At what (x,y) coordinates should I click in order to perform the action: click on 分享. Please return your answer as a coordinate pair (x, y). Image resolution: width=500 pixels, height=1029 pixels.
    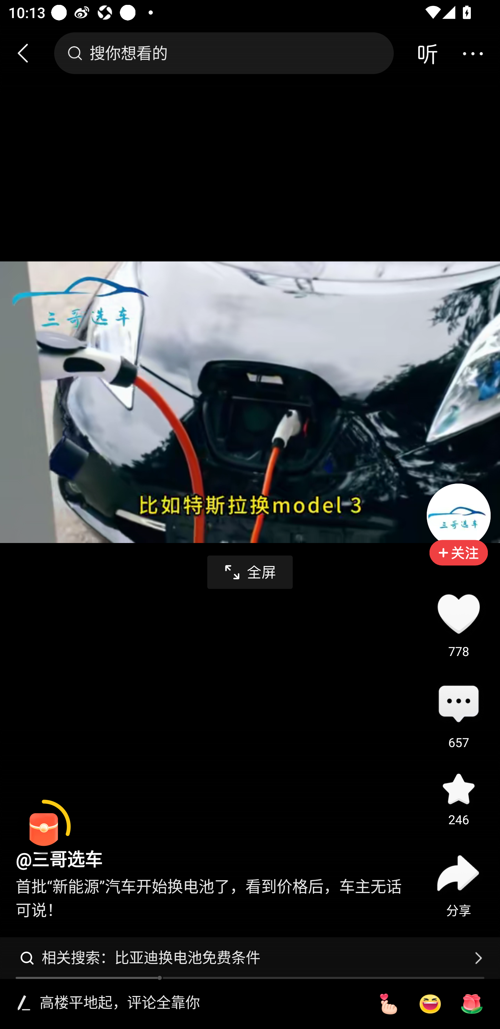
    Looking at the image, I should click on (458, 873).